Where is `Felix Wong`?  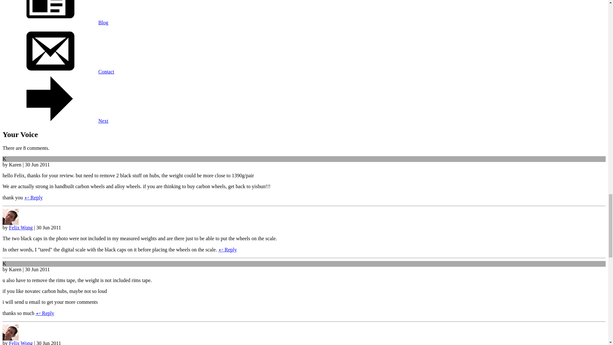 Felix Wong is located at coordinates (20, 342).